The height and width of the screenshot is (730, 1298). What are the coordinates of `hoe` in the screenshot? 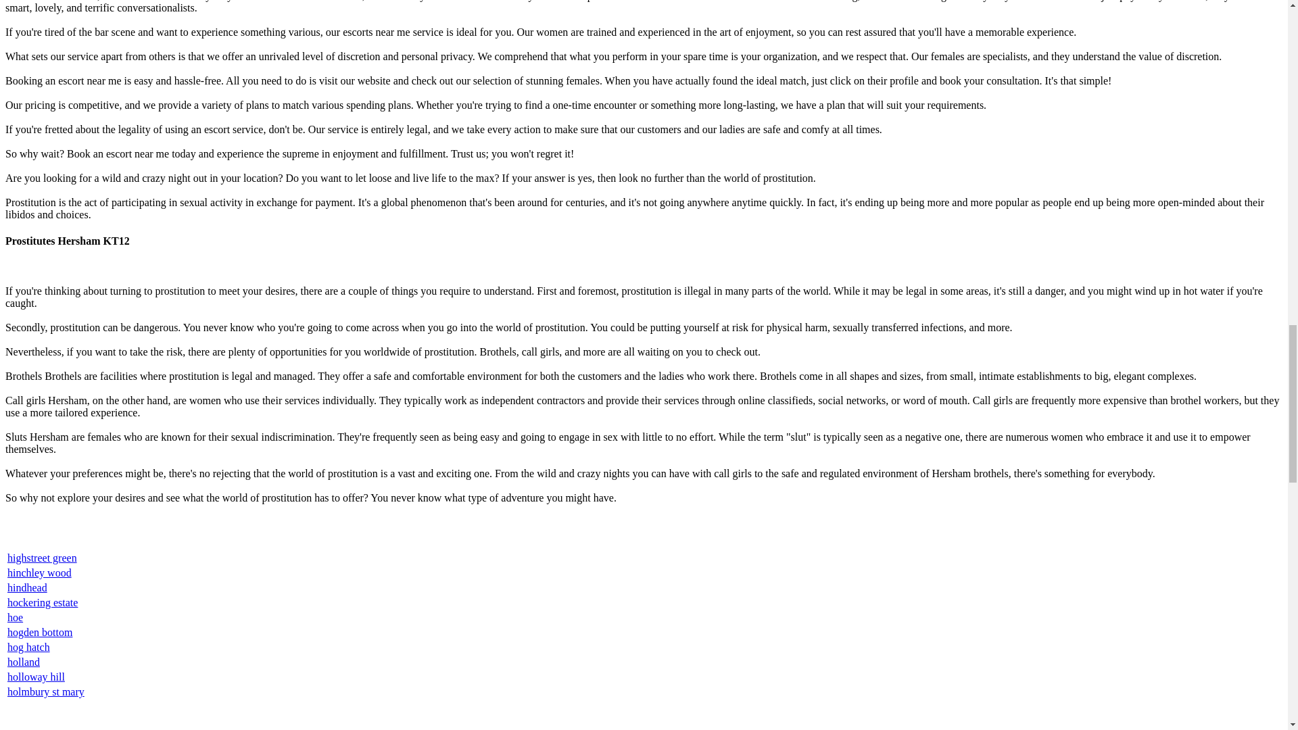 It's located at (15, 618).